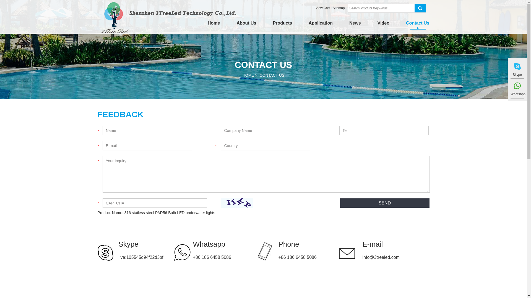  I want to click on live:105545d94f22d3bf, so click(141, 257).